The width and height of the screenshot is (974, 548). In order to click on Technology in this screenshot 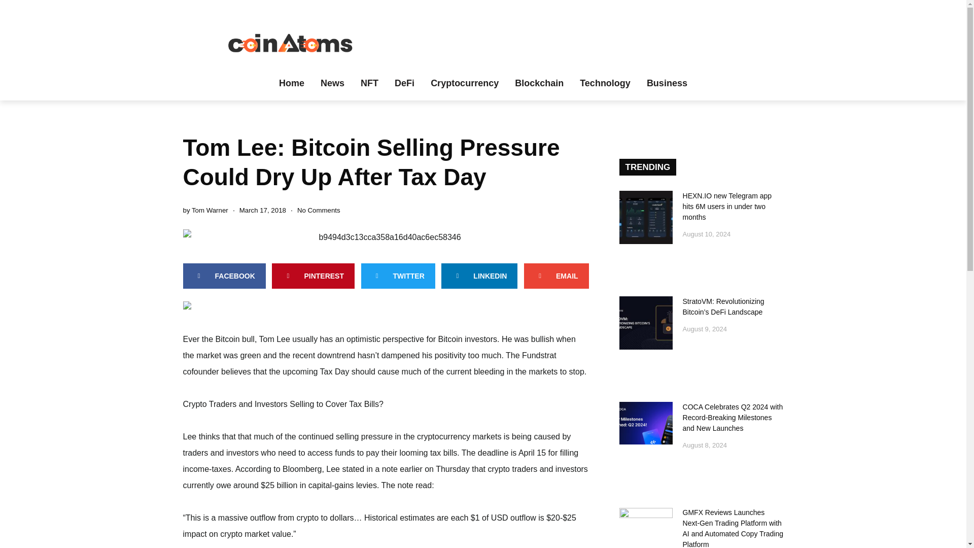, I will do `click(605, 83)`.